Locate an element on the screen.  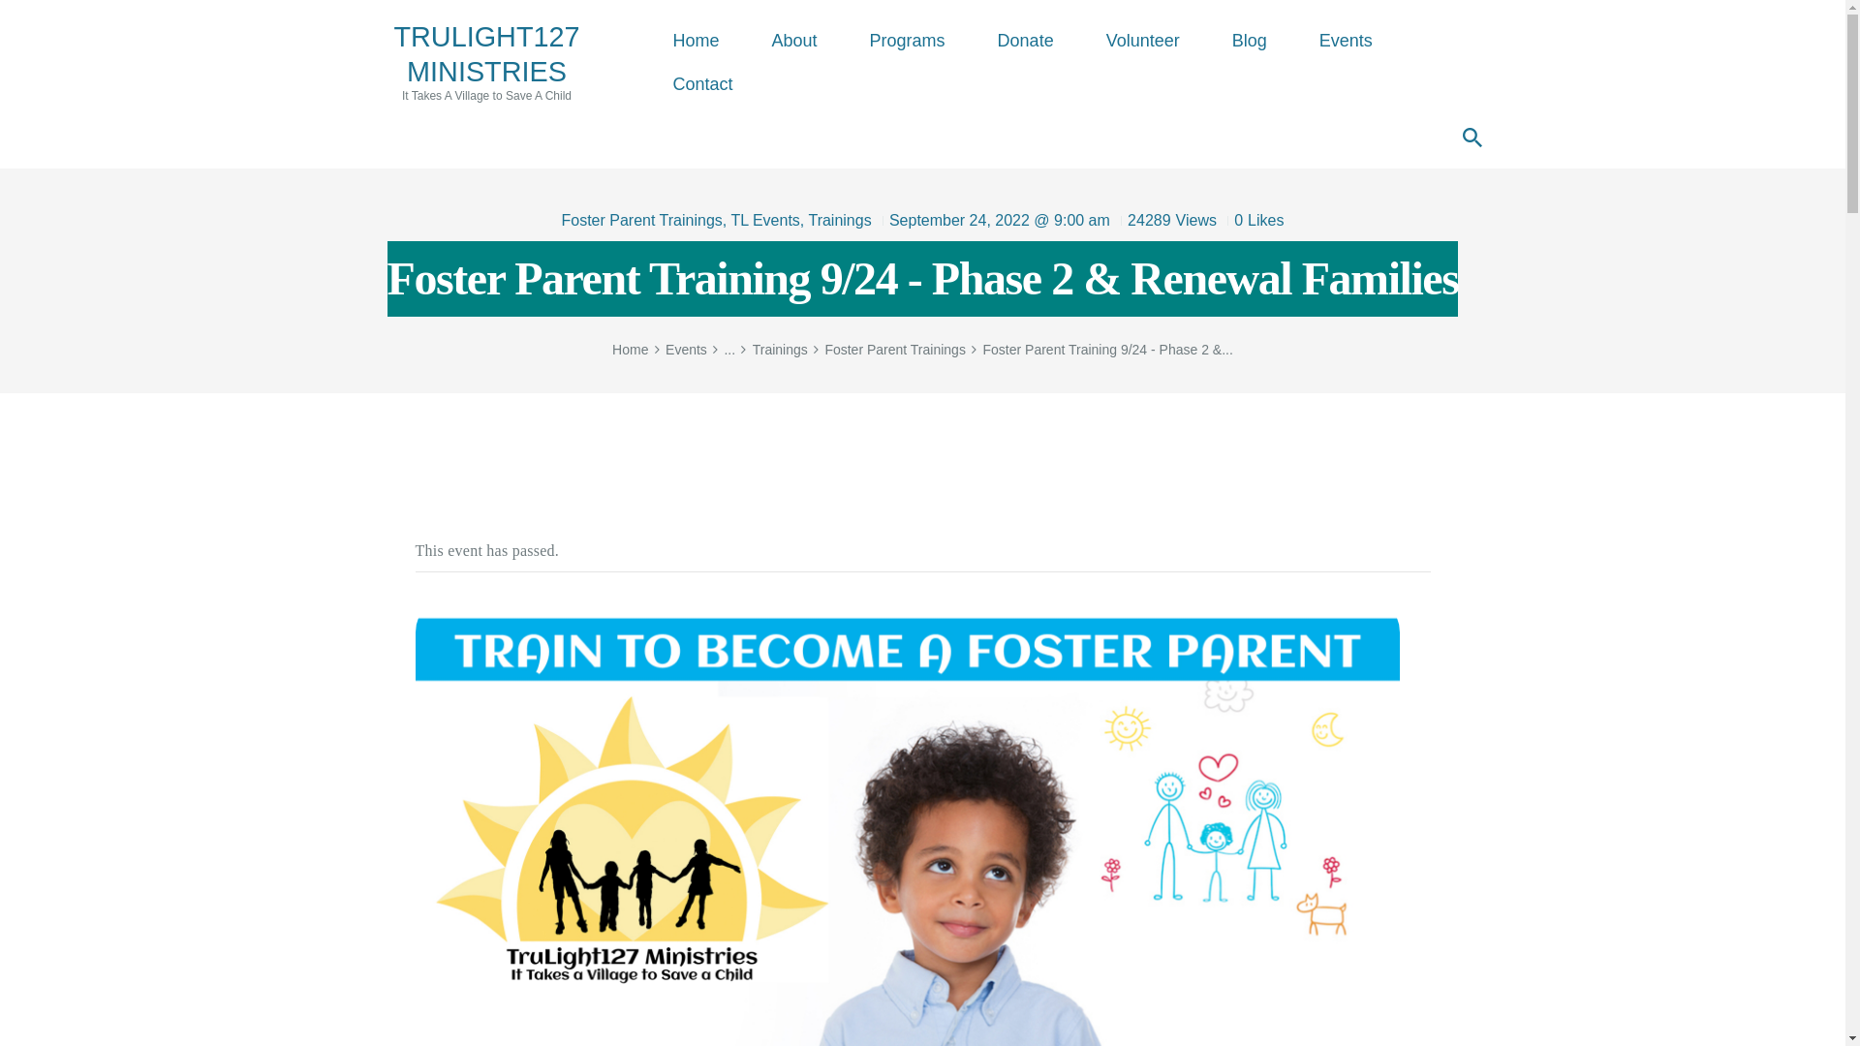
Home is located at coordinates (1249, 41).